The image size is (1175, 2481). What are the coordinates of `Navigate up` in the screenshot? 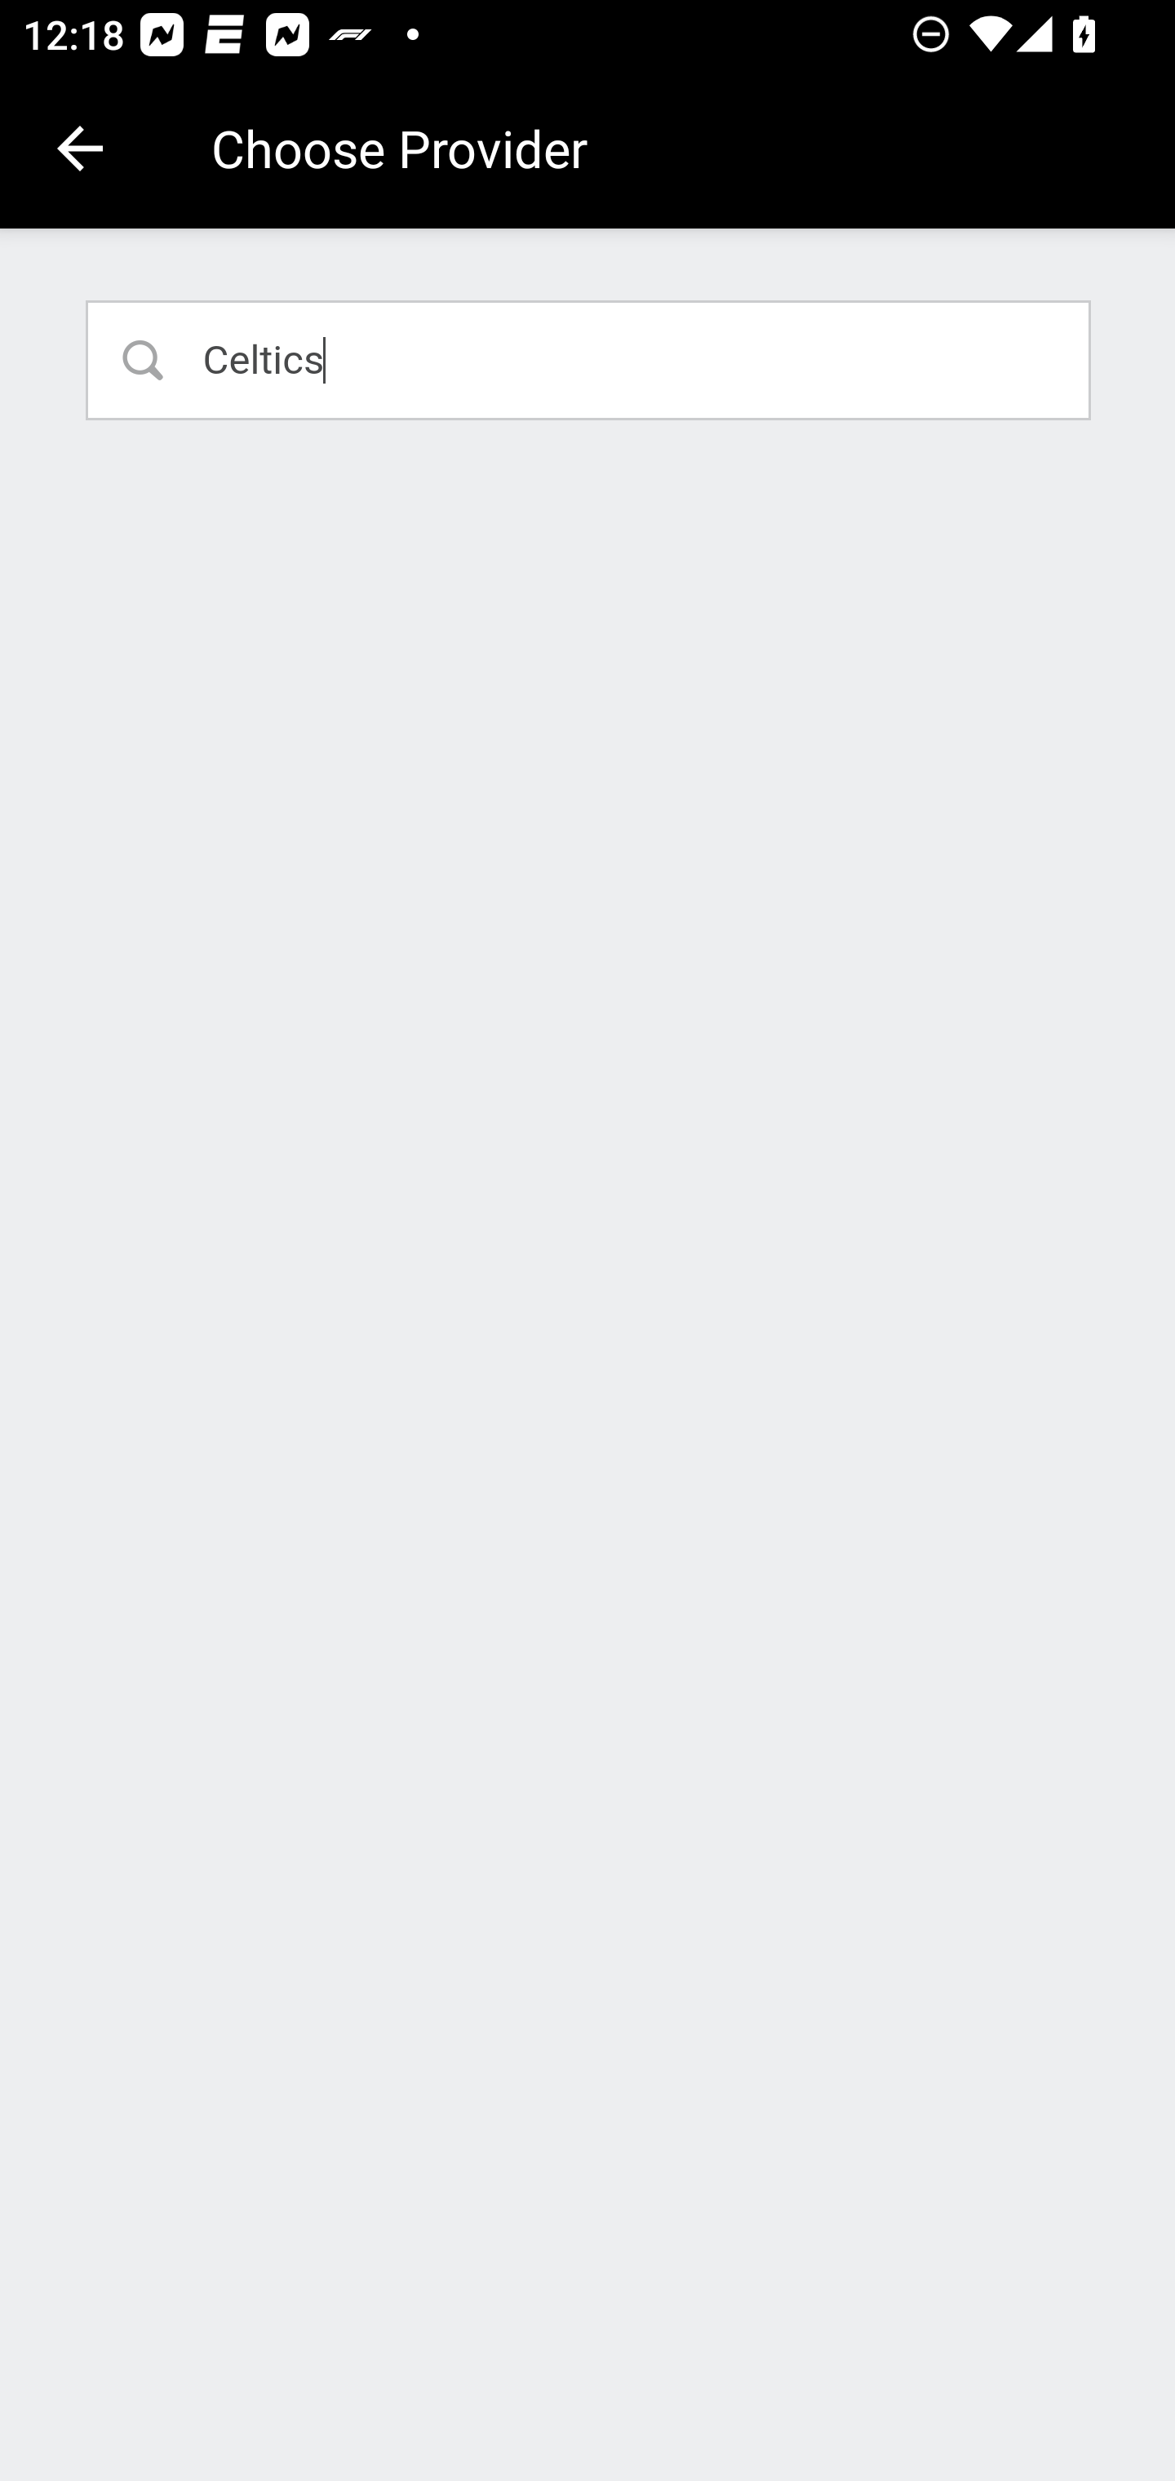 It's located at (80, 149).